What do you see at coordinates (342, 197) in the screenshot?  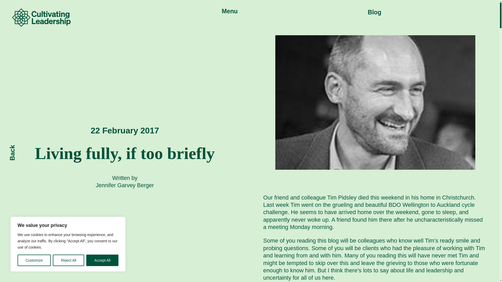 I see `Tim Pidsley` at bounding box center [342, 197].